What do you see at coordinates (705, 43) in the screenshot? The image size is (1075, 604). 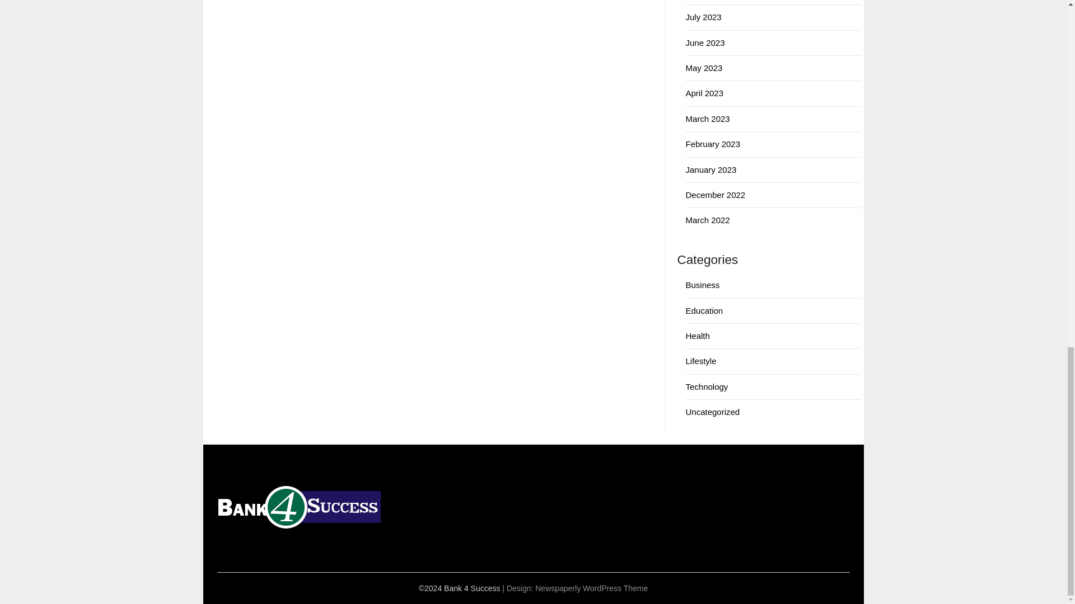 I see `June 2023` at bounding box center [705, 43].